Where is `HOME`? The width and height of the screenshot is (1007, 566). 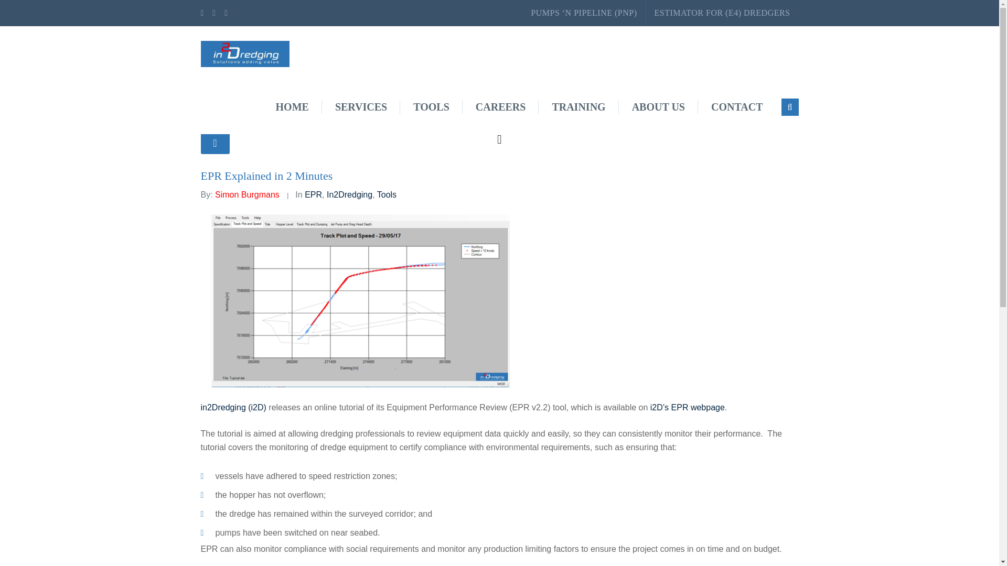
HOME is located at coordinates (293, 107).